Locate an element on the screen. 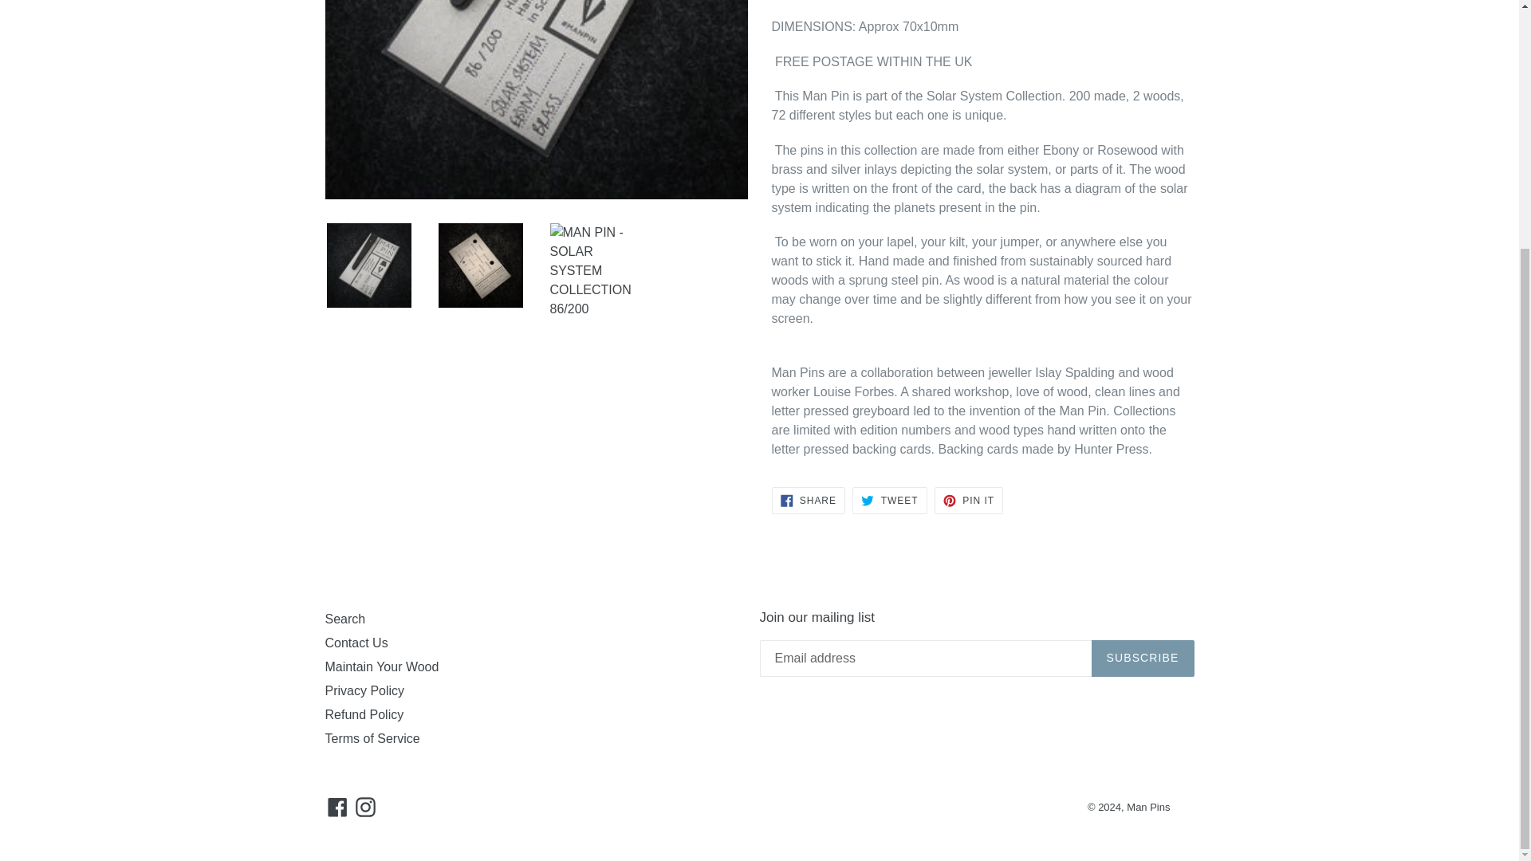 This screenshot has height=861, width=1531. Instagram is located at coordinates (365, 807).